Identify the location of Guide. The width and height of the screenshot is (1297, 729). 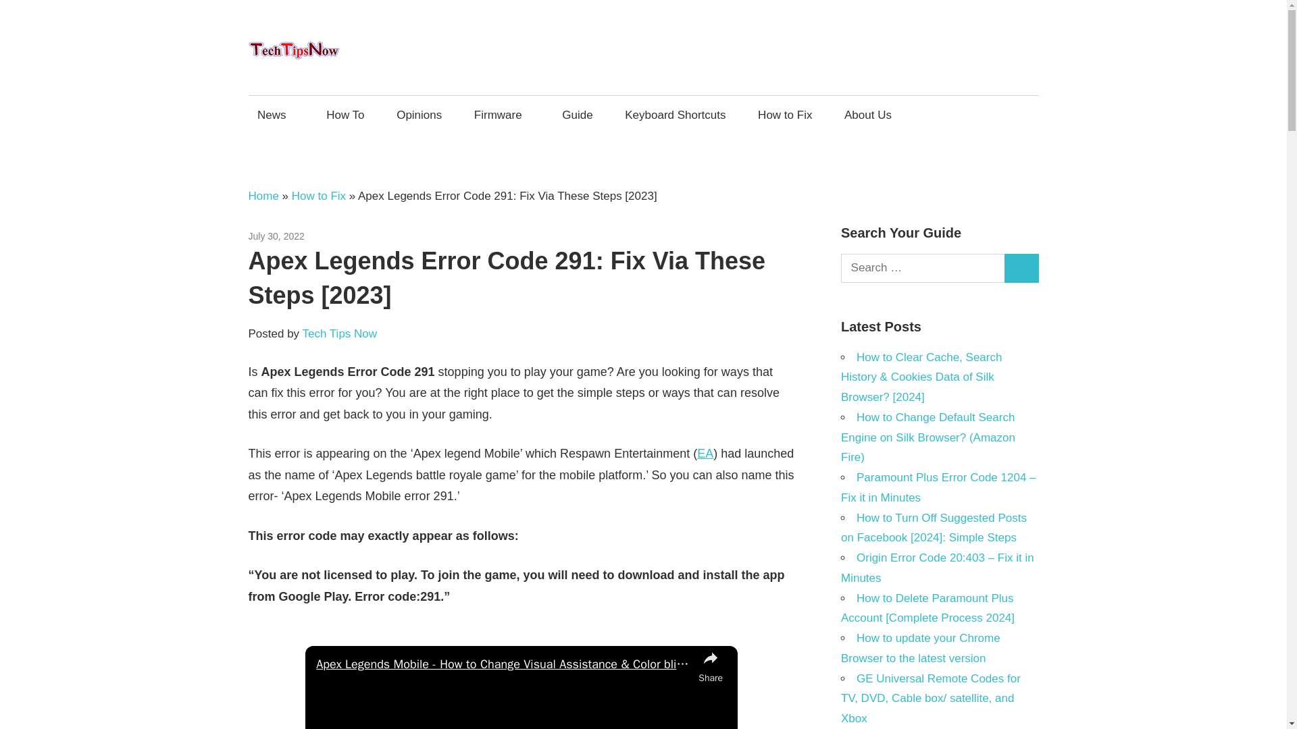
(578, 114).